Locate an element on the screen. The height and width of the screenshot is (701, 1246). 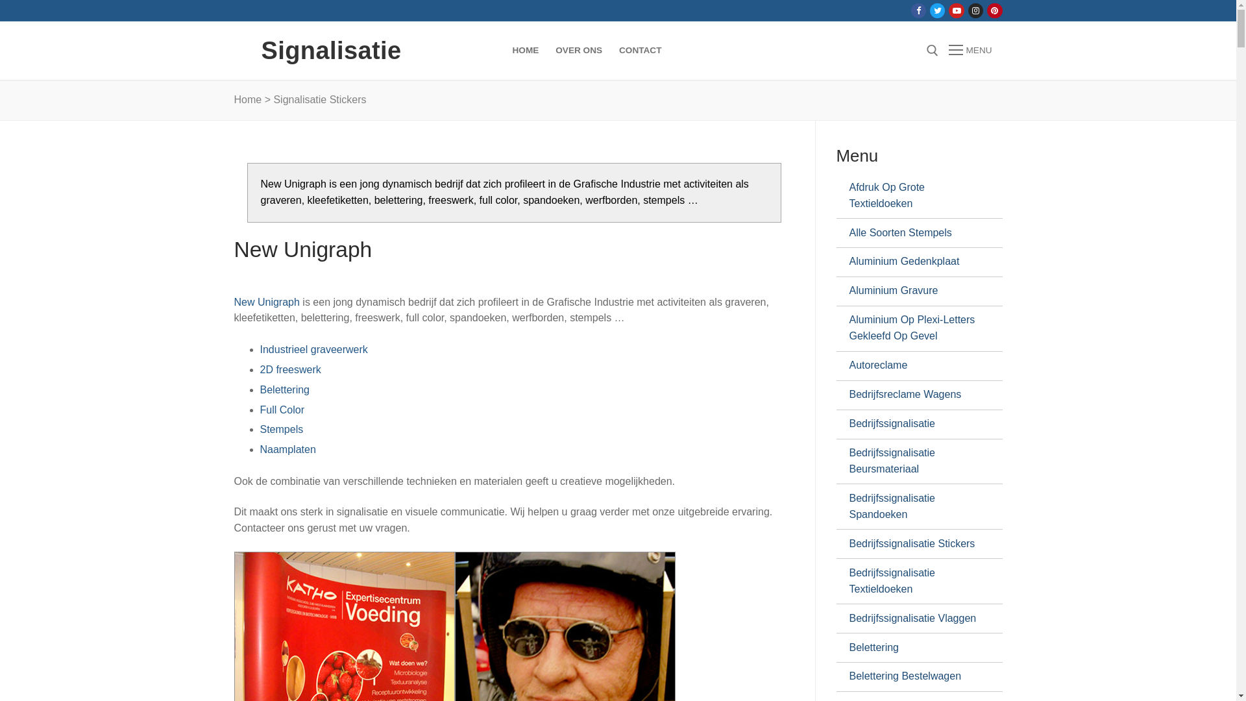
Afdruk Op Grote Textieldoeken is located at coordinates (914, 196).